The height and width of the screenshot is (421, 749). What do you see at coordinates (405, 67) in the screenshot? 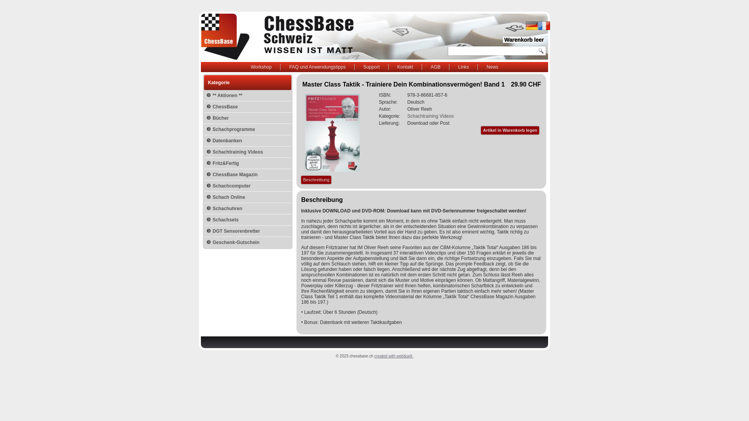
I see `Kontakt` at bounding box center [405, 67].